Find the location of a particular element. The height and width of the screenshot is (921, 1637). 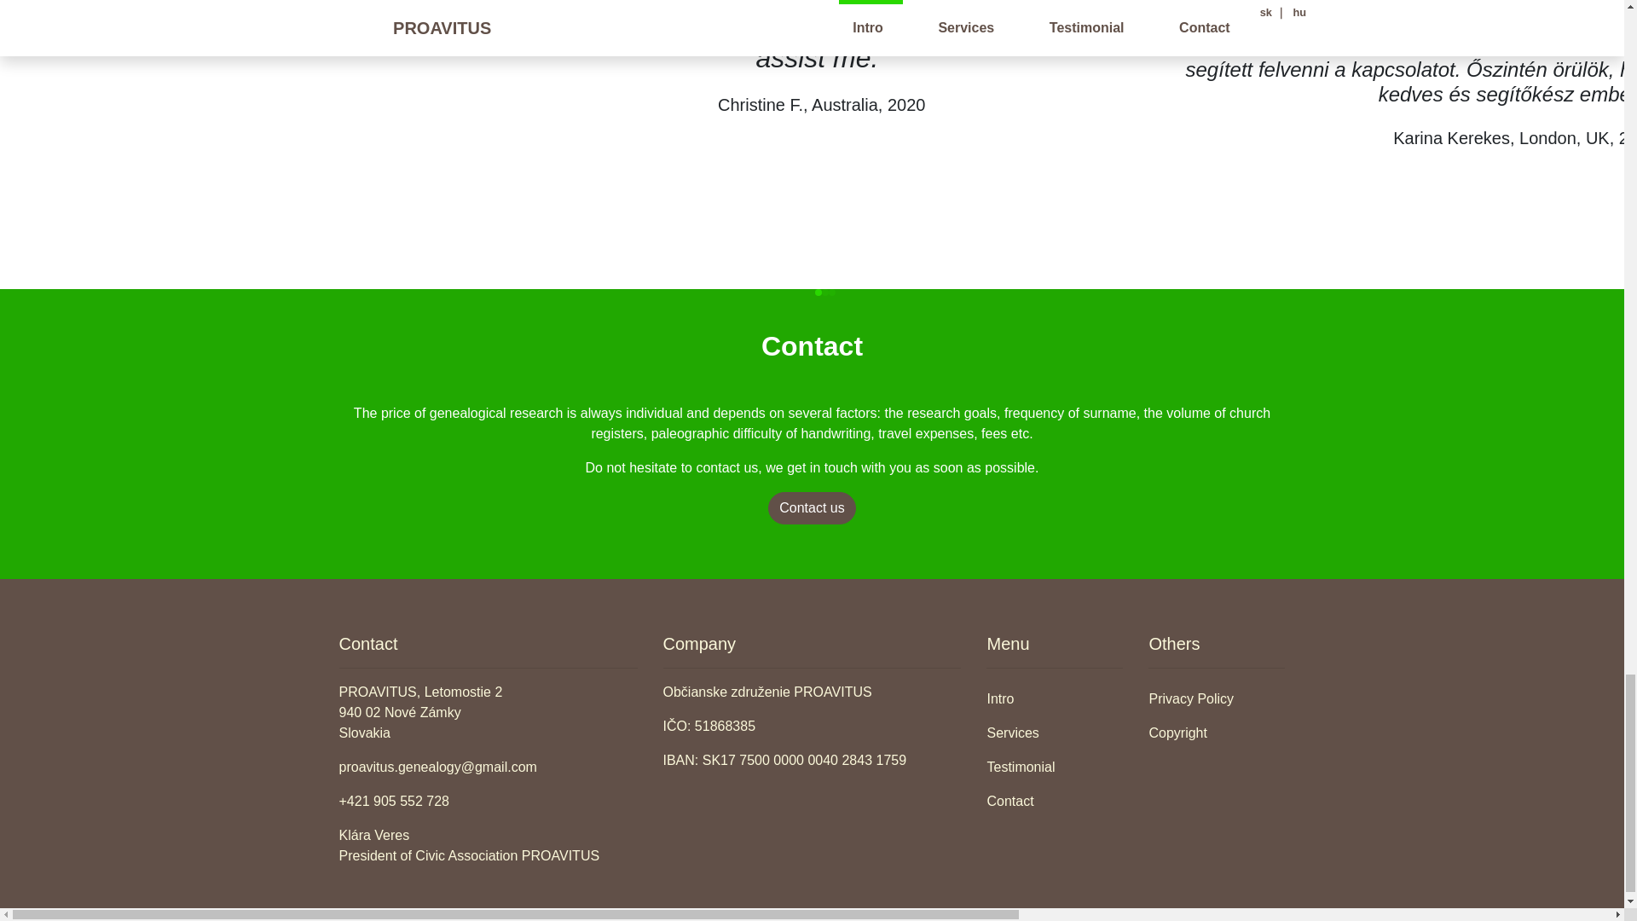

Contact is located at coordinates (1055, 802).